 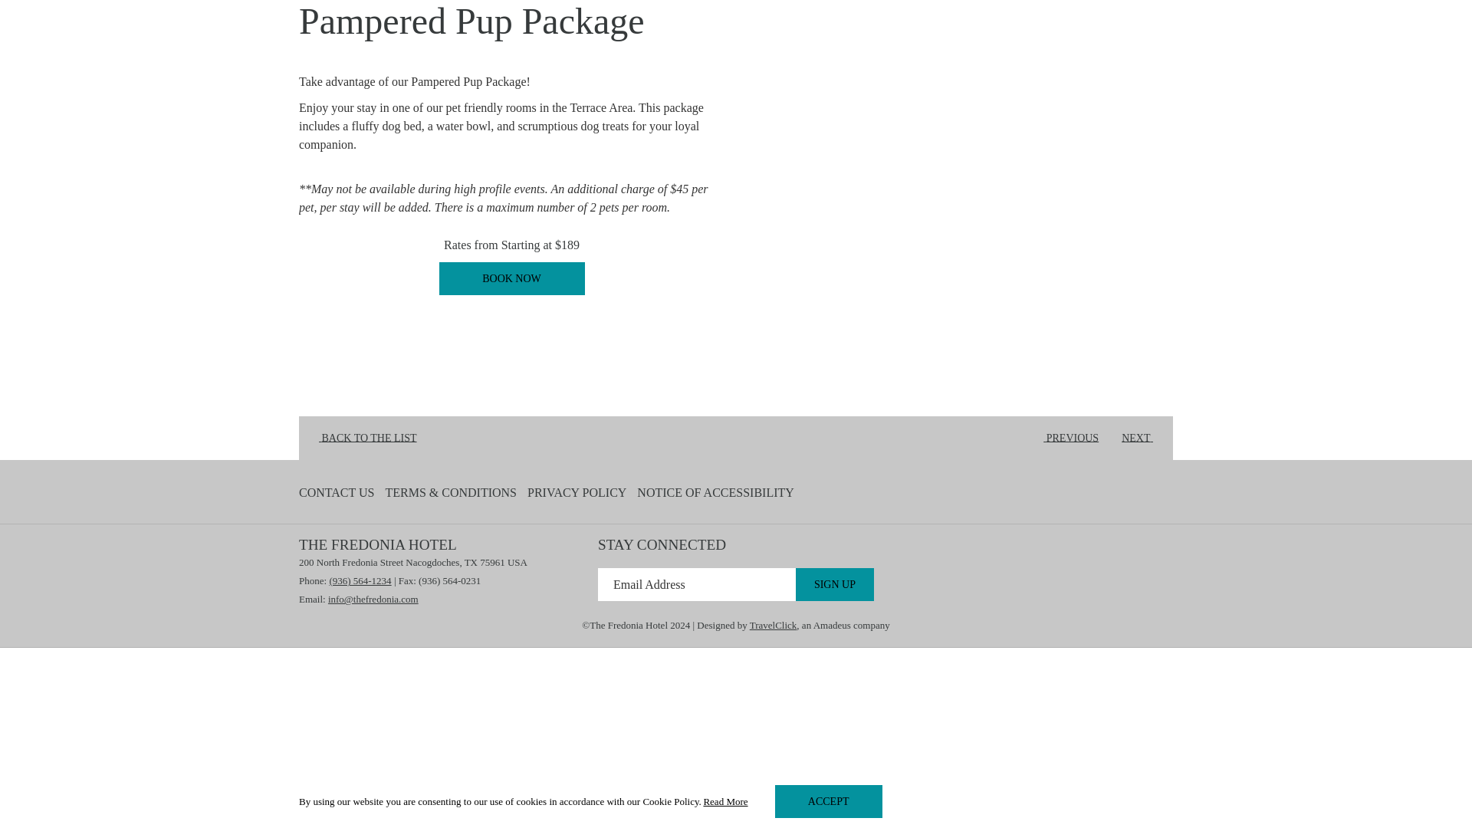 I want to click on BACK TO THE LIST, so click(x=362, y=439).